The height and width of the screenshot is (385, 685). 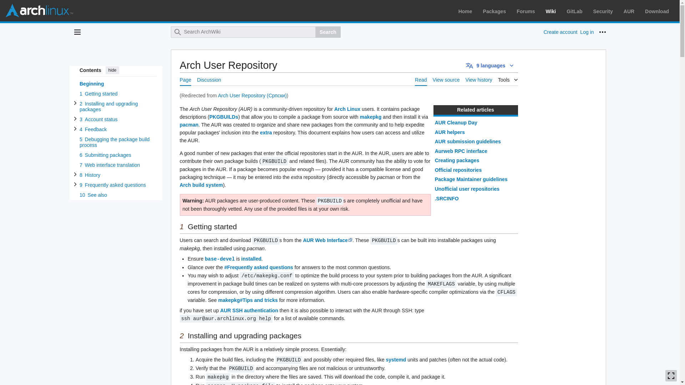 I want to click on Search, so click(x=328, y=32).